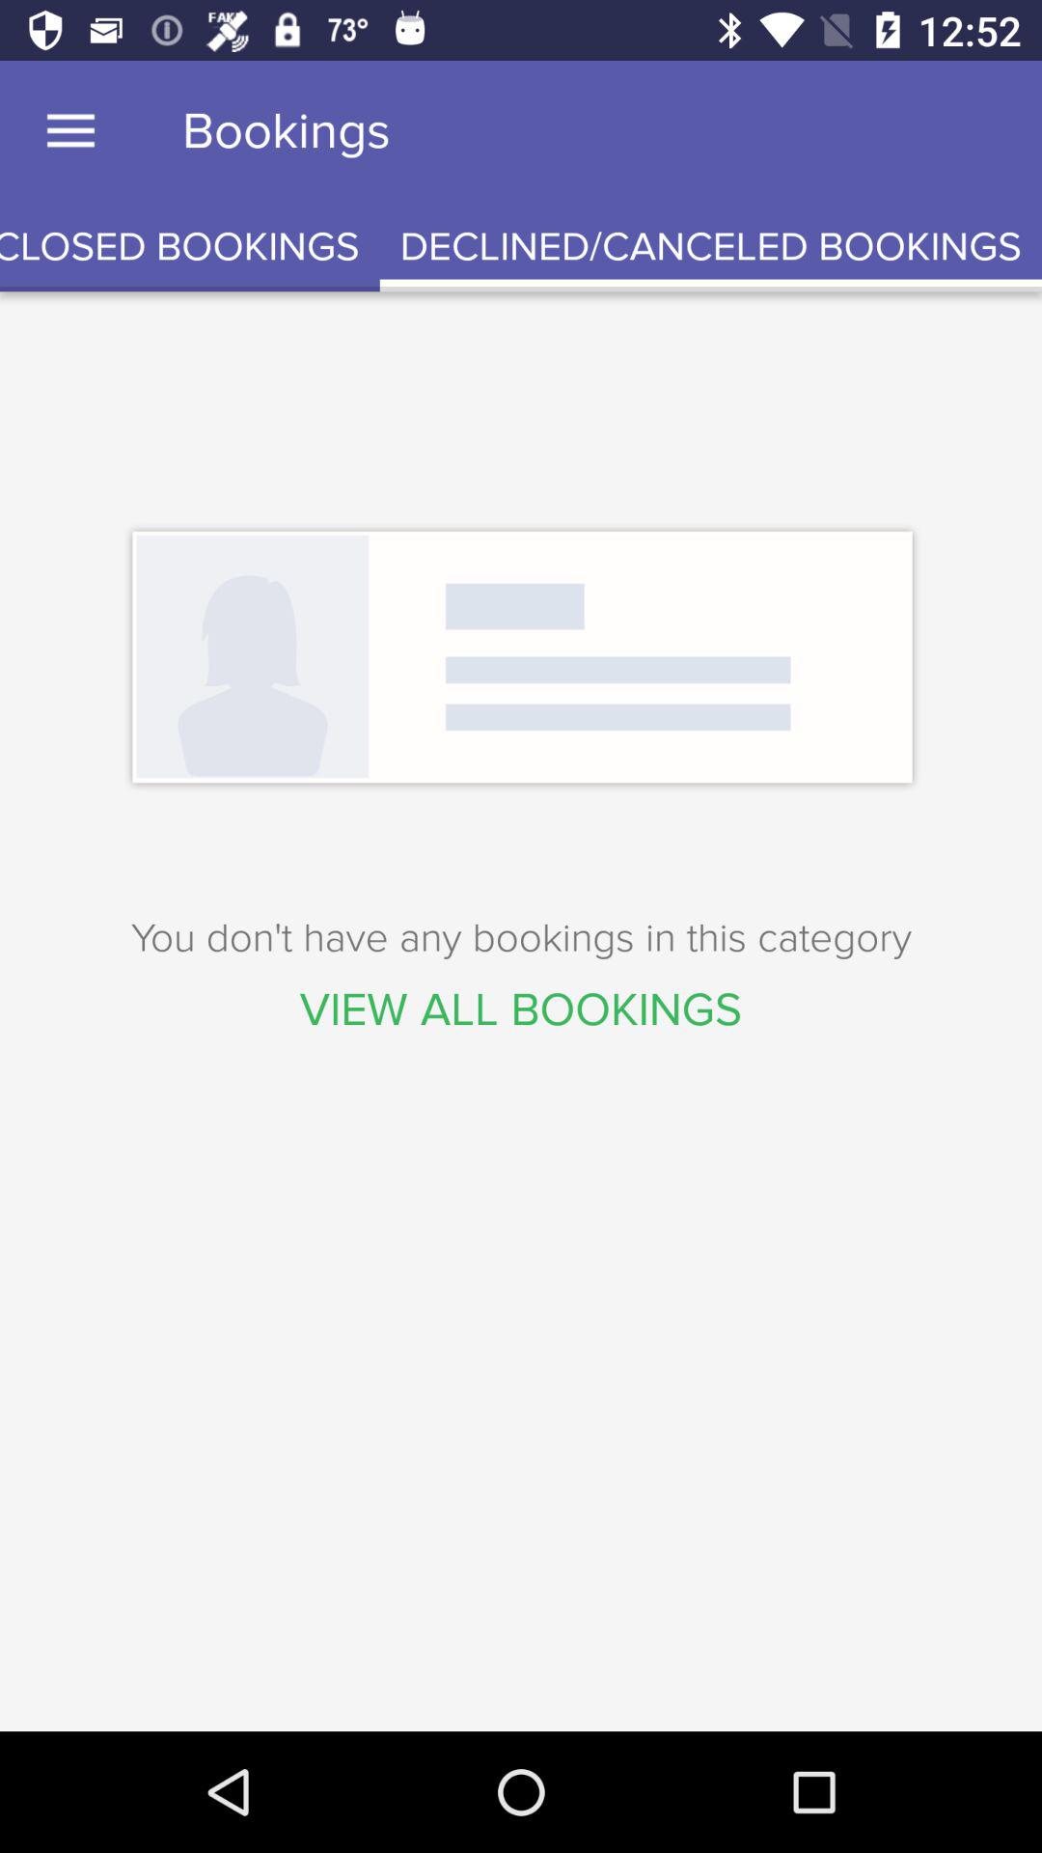 This screenshot has height=1853, width=1042. Describe the element at coordinates (189, 247) in the screenshot. I see `select item to the left of the declined/canceled bookings` at that location.